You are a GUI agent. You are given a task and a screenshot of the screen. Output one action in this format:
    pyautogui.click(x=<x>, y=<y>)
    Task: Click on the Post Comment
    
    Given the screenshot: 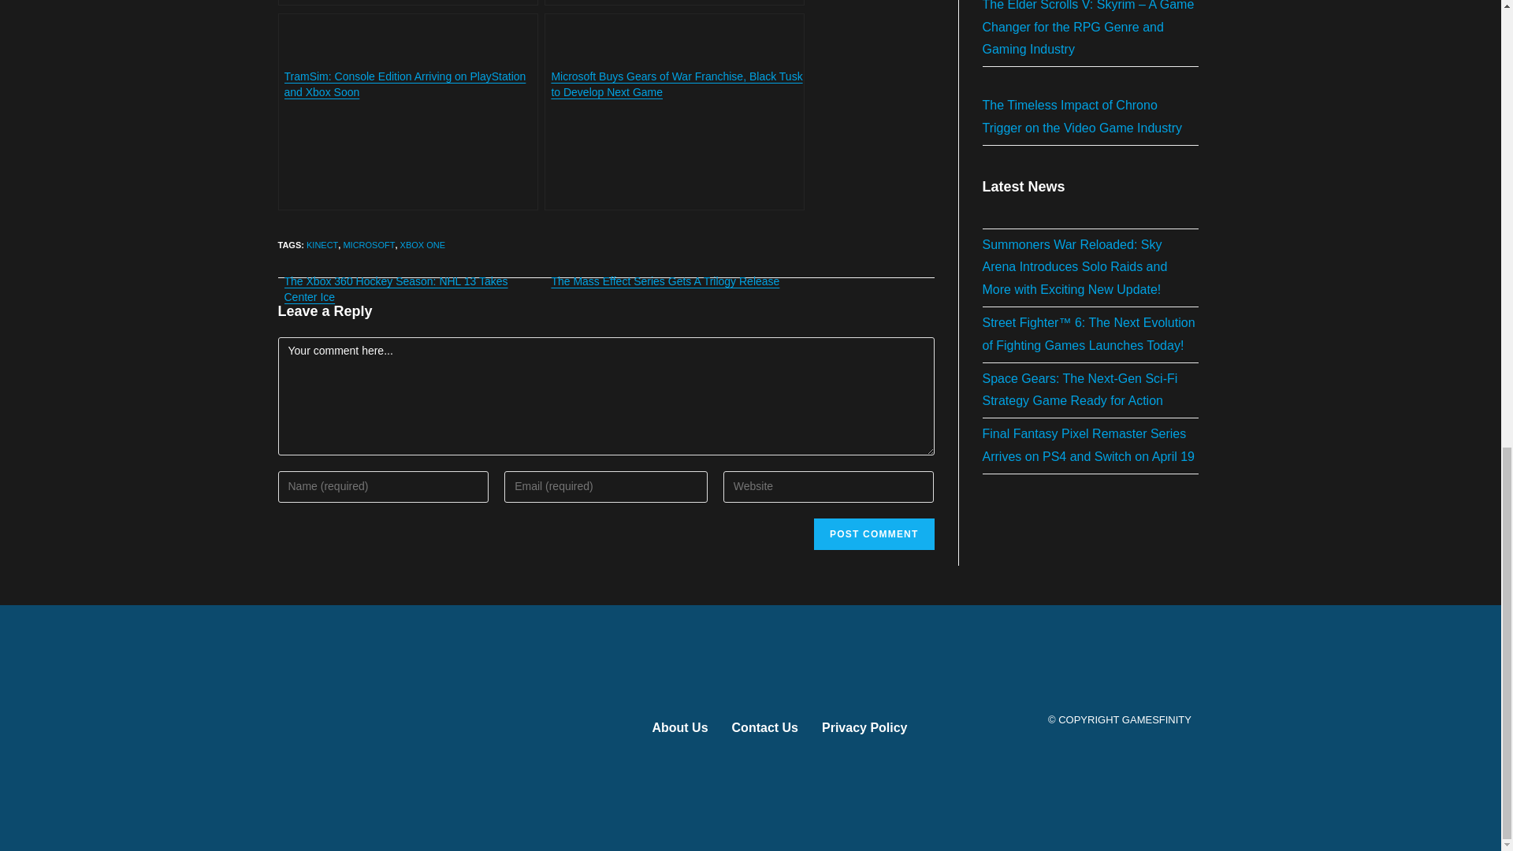 What is the action you would take?
    pyautogui.click(x=873, y=533)
    